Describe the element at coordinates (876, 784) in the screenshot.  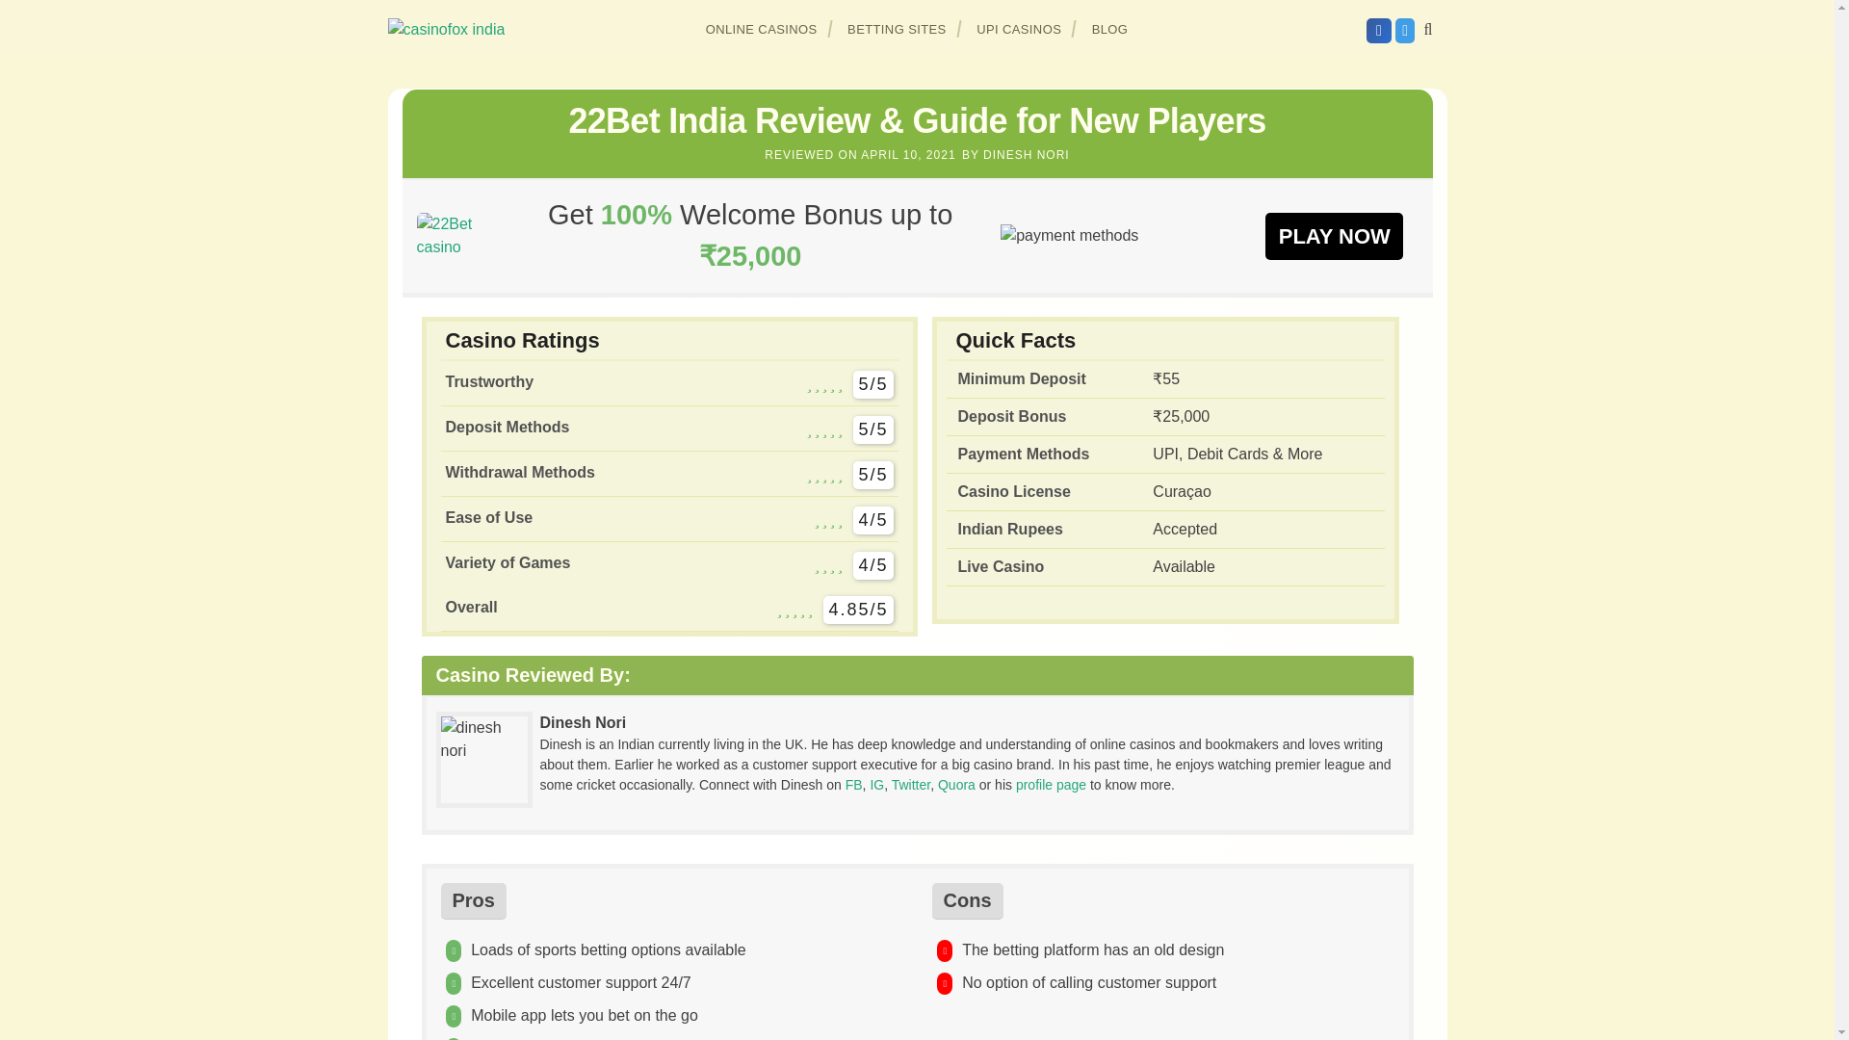
I see `IG` at that location.